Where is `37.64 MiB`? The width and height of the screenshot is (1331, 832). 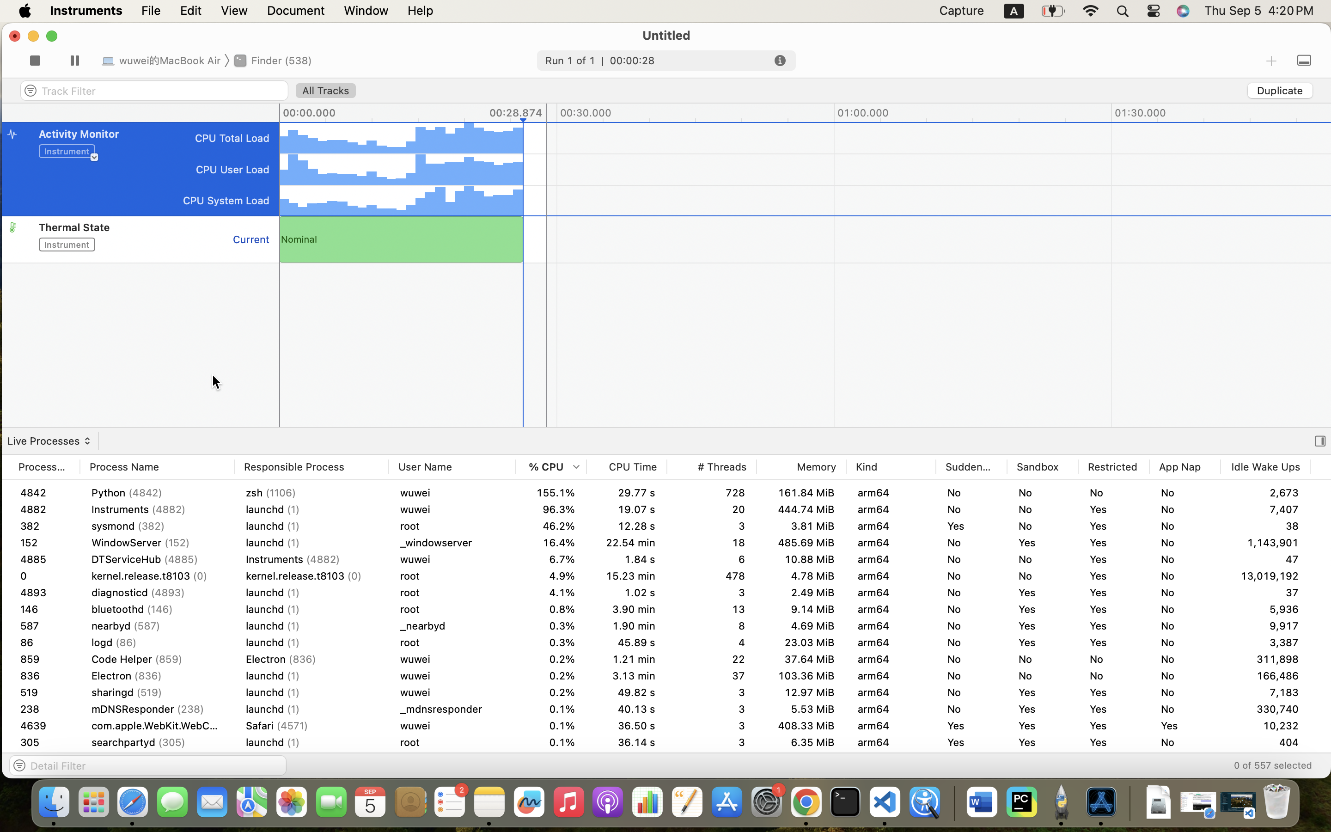
37.64 MiB is located at coordinates (801, 659).